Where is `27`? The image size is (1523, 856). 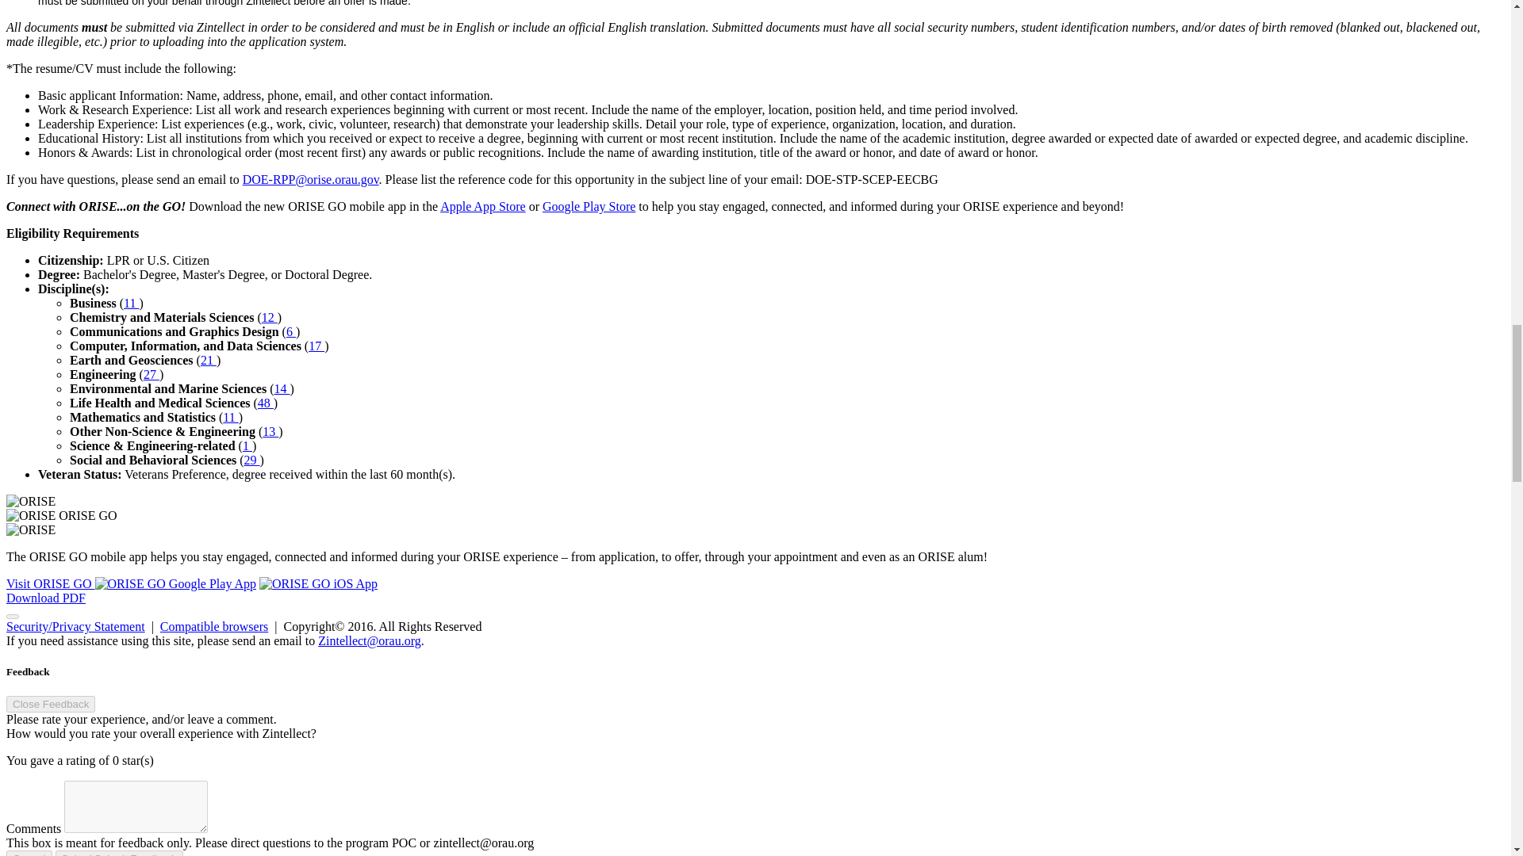 27 is located at coordinates (151, 374).